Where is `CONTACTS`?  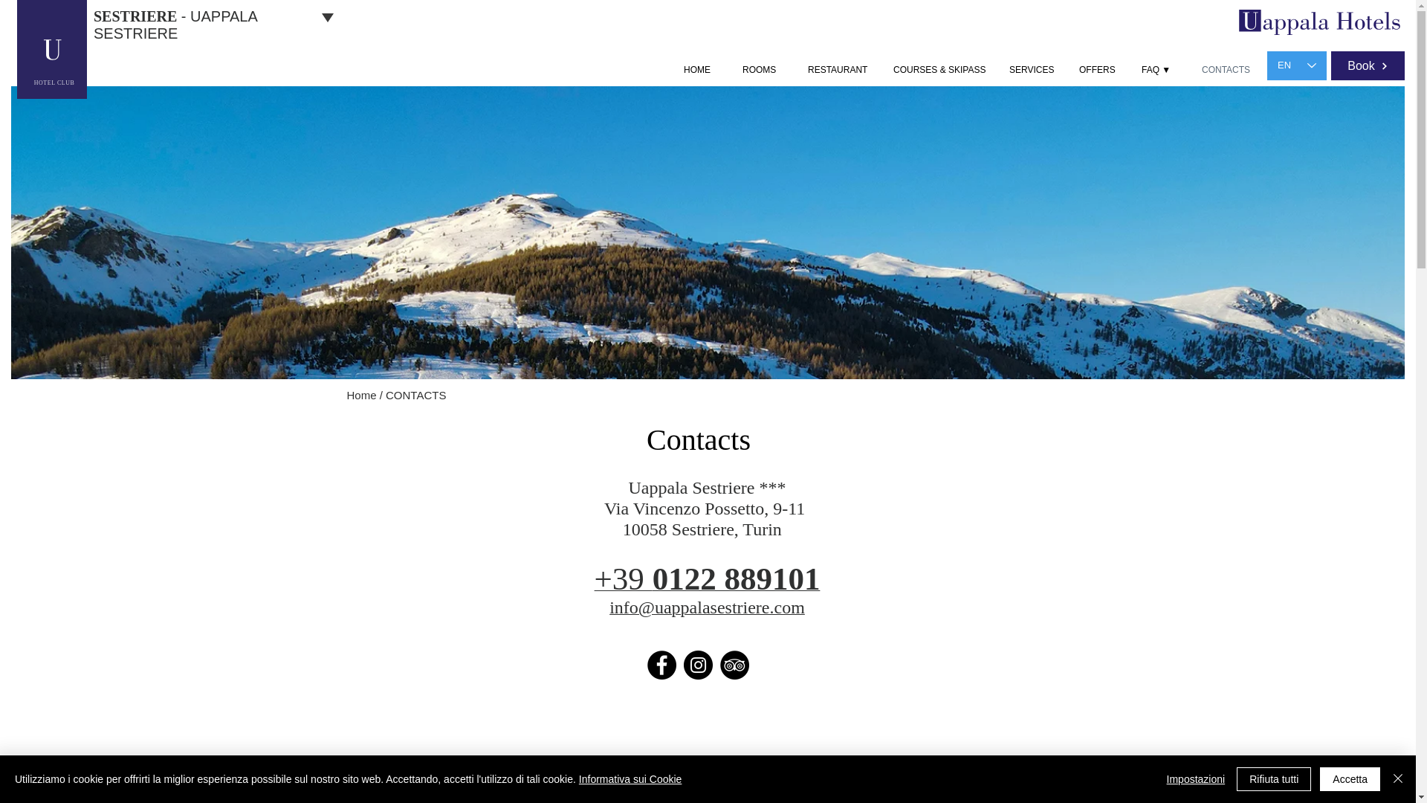
CONTACTS is located at coordinates (1229, 70).